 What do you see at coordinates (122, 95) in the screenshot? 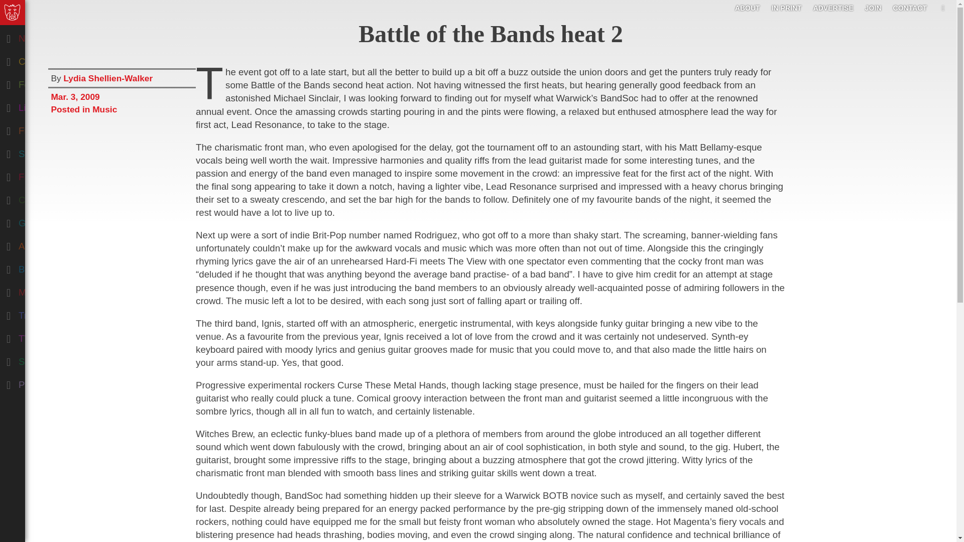
I see `Mar. 3, 2009` at bounding box center [122, 95].